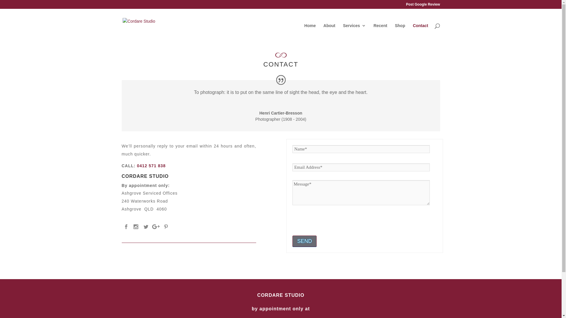  I want to click on Home, so click(310, 33).